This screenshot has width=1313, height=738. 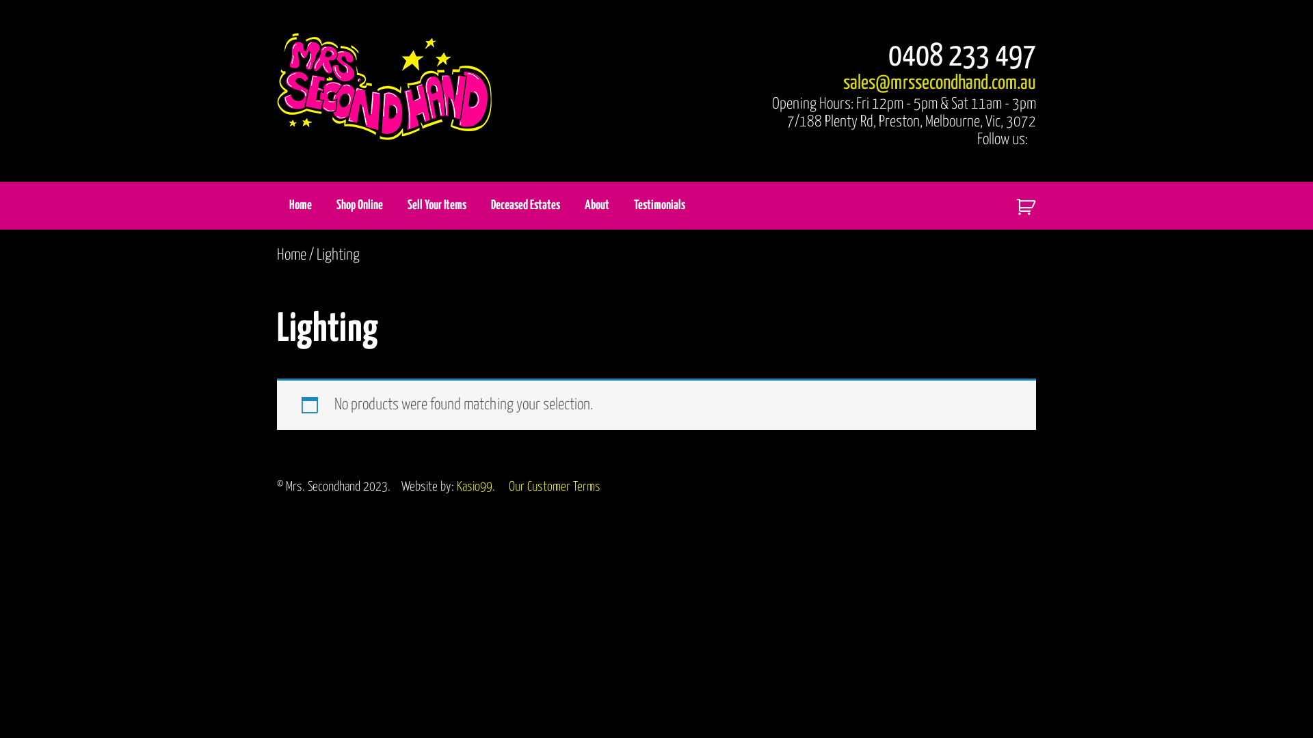 What do you see at coordinates (659, 206) in the screenshot?
I see `Testimonials` at bounding box center [659, 206].